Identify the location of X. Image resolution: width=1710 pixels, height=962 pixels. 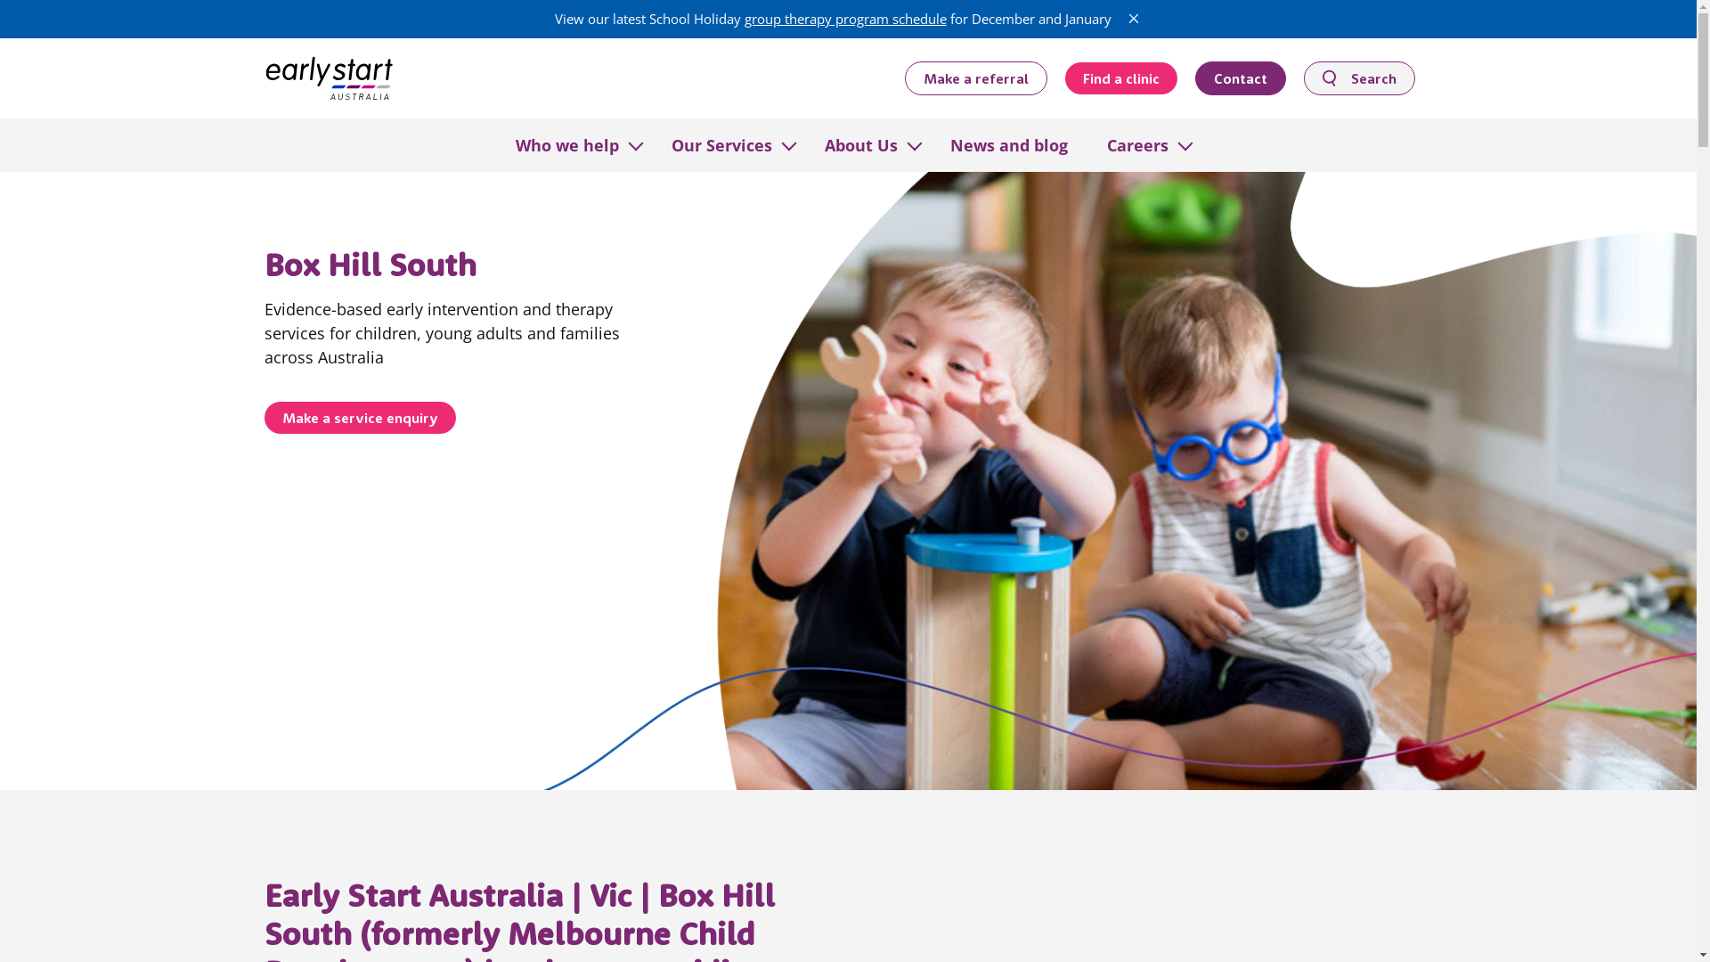
(1133, 19).